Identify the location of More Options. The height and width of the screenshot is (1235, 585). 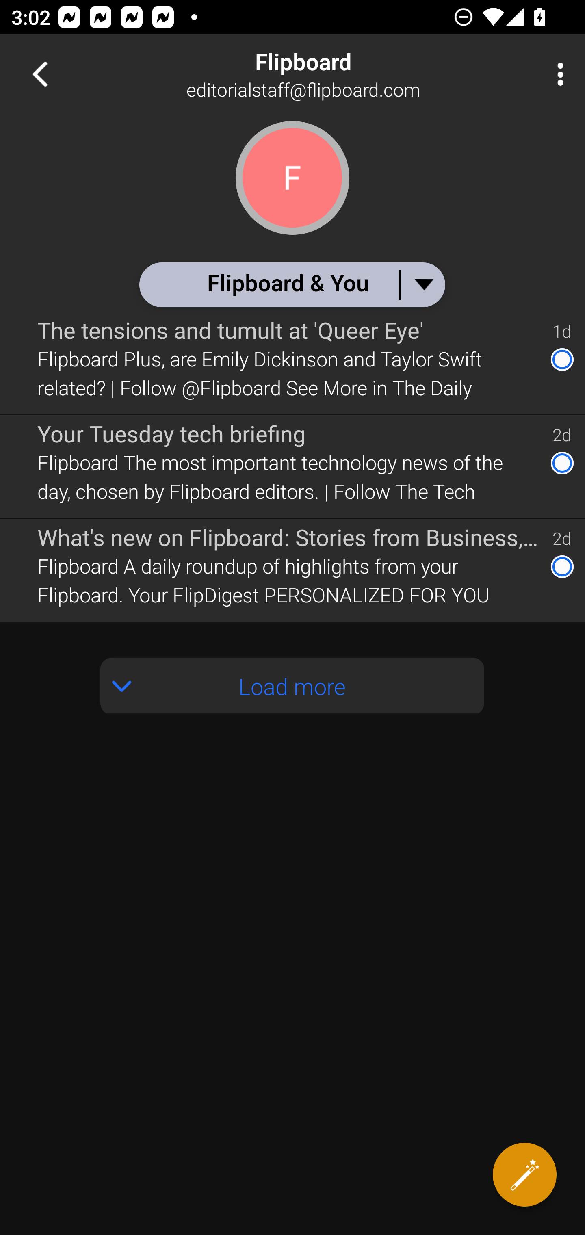
(557, 74).